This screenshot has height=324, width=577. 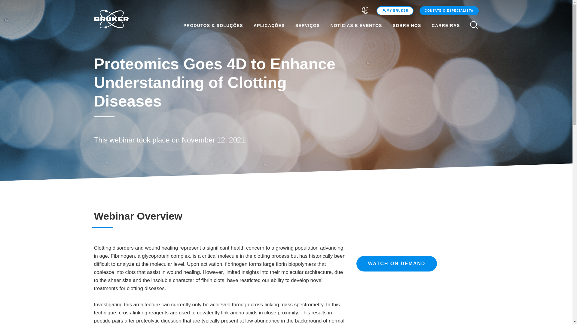 What do you see at coordinates (397, 264) in the screenshot?
I see `WATCH ON DEMAND` at bounding box center [397, 264].